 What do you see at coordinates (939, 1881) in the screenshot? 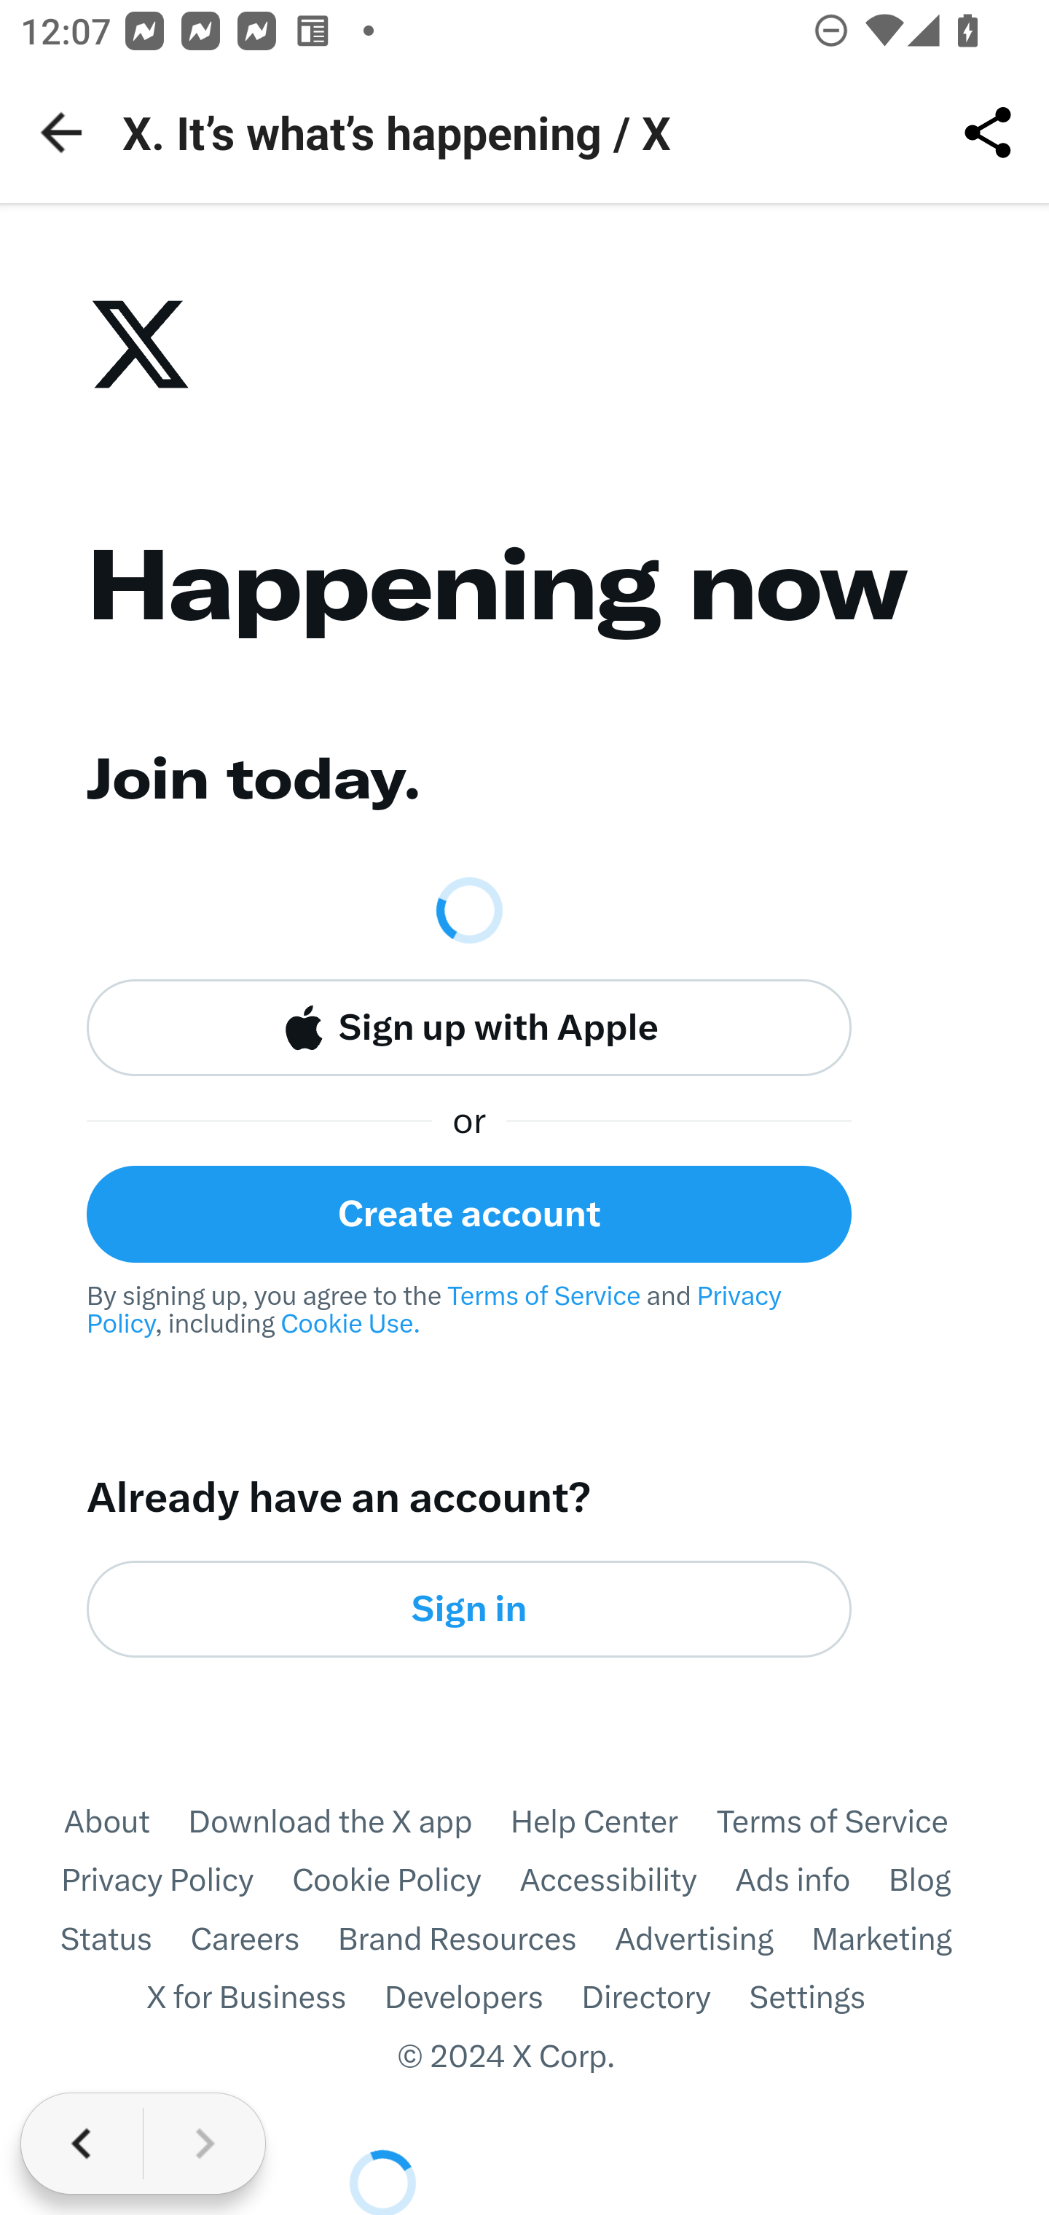
I see `Blog` at bounding box center [939, 1881].